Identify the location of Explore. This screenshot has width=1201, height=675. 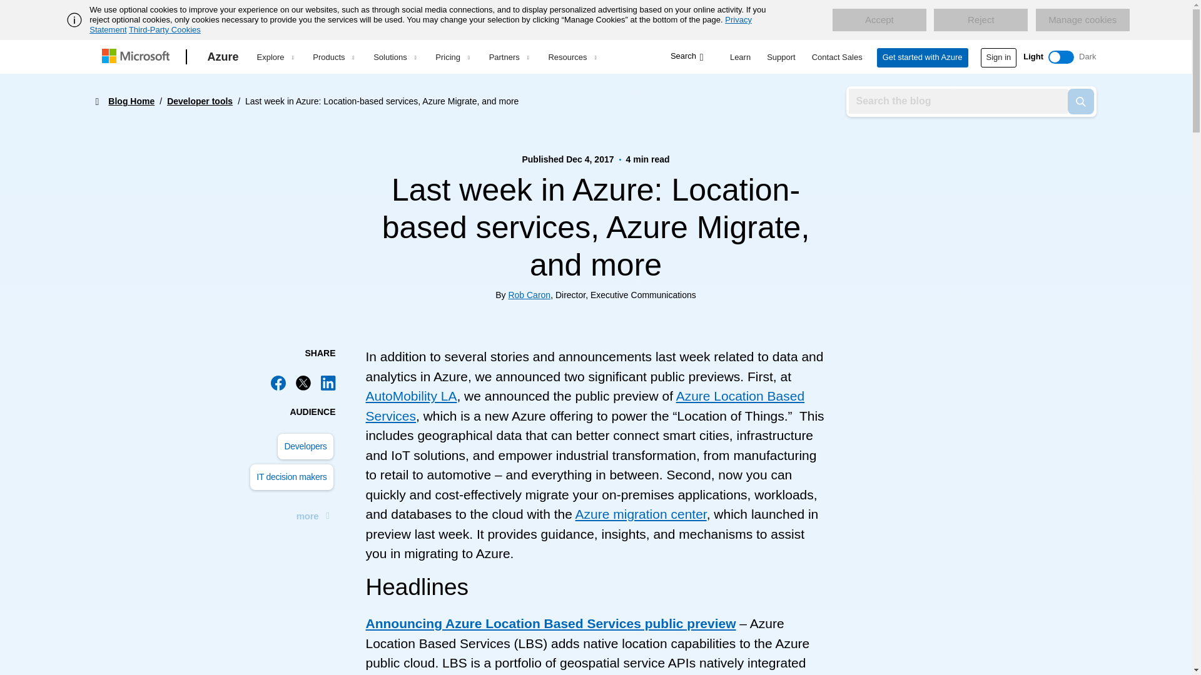
(275, 57).